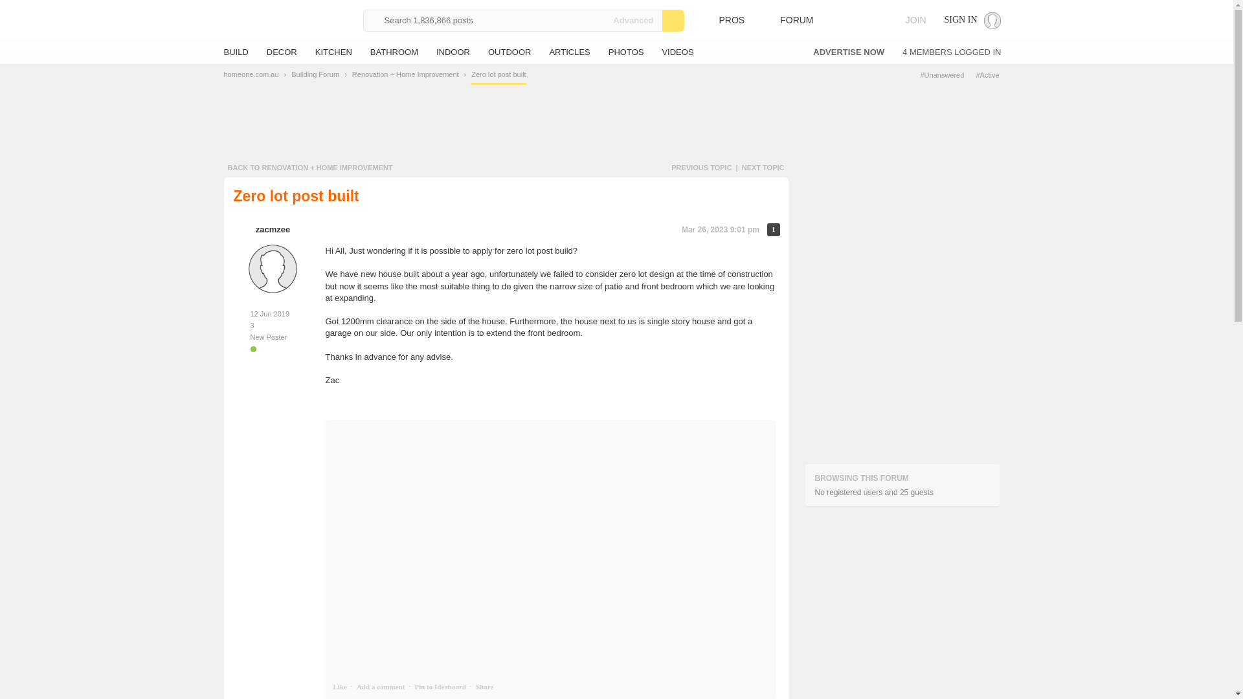 The height and width of the screenshot is (699, 1243). I want to click on NEXT TOPIC, so click(763, 167).